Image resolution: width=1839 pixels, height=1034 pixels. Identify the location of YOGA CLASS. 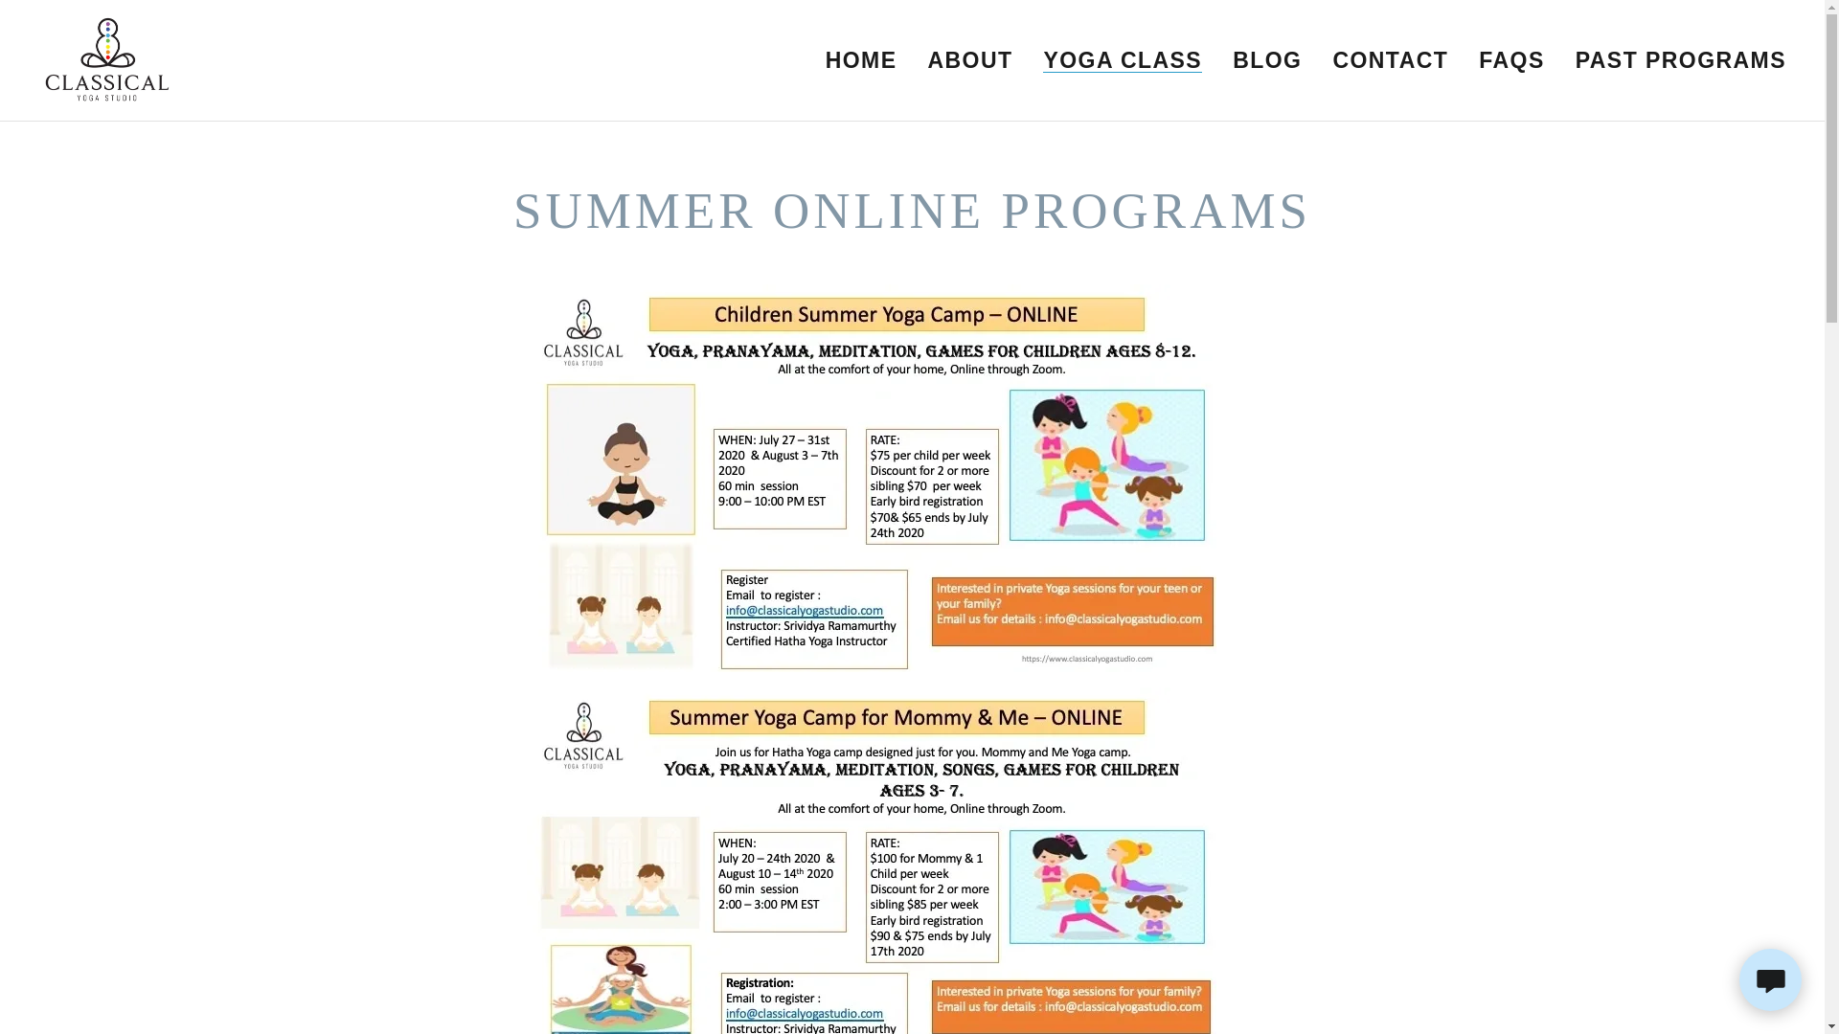
(1123, 59).